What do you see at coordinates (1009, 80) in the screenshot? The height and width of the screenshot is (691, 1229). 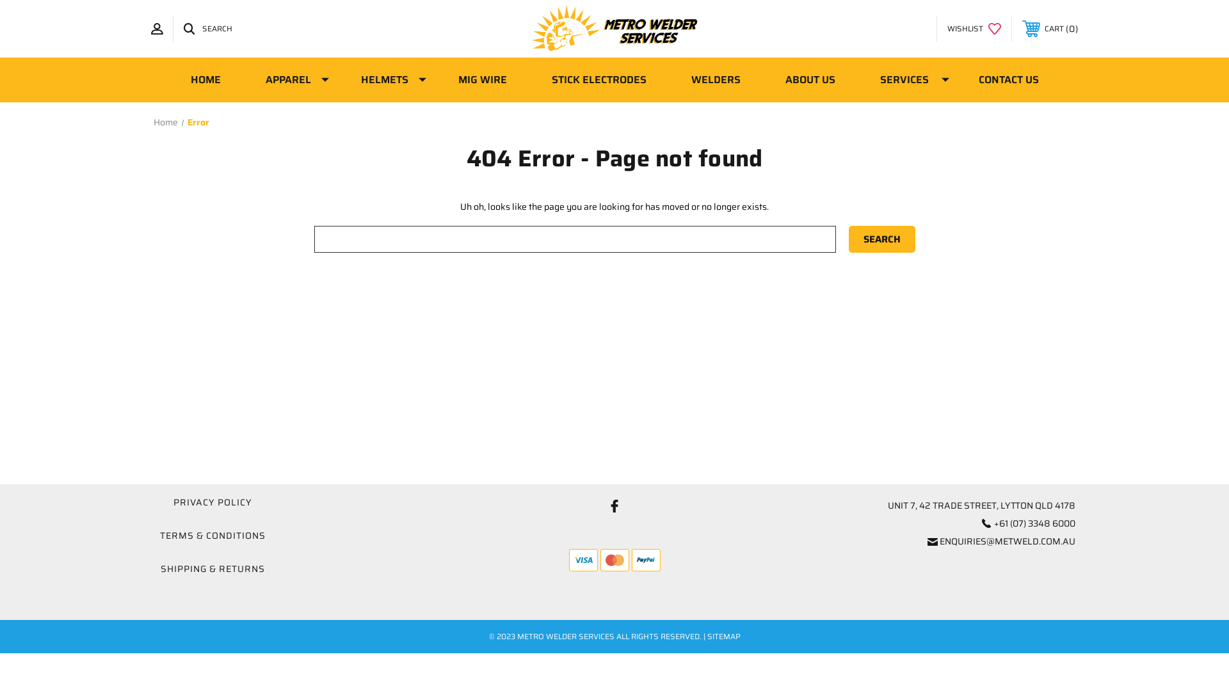 I see `CONTACT US` at bounding box center [1009, 80].